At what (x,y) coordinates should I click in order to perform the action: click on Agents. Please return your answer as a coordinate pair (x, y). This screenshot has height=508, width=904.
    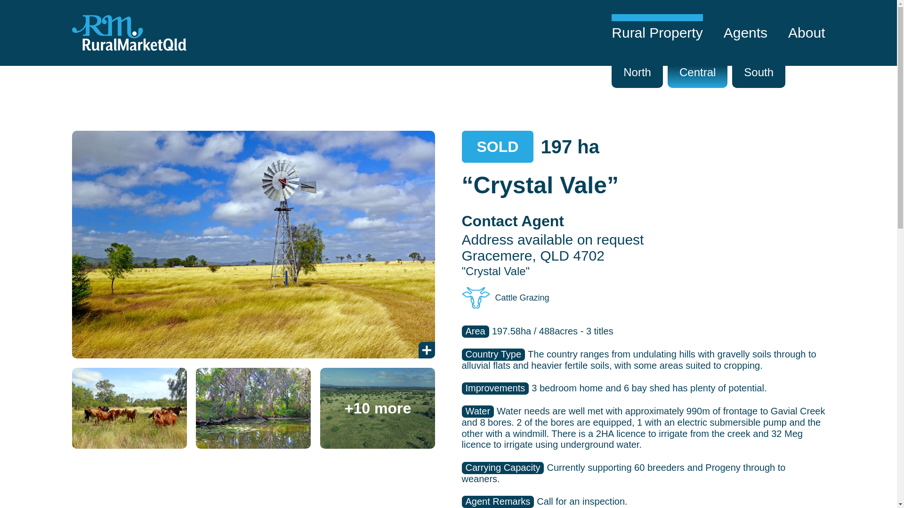
    Looking at the image, I should click on (745, 33).